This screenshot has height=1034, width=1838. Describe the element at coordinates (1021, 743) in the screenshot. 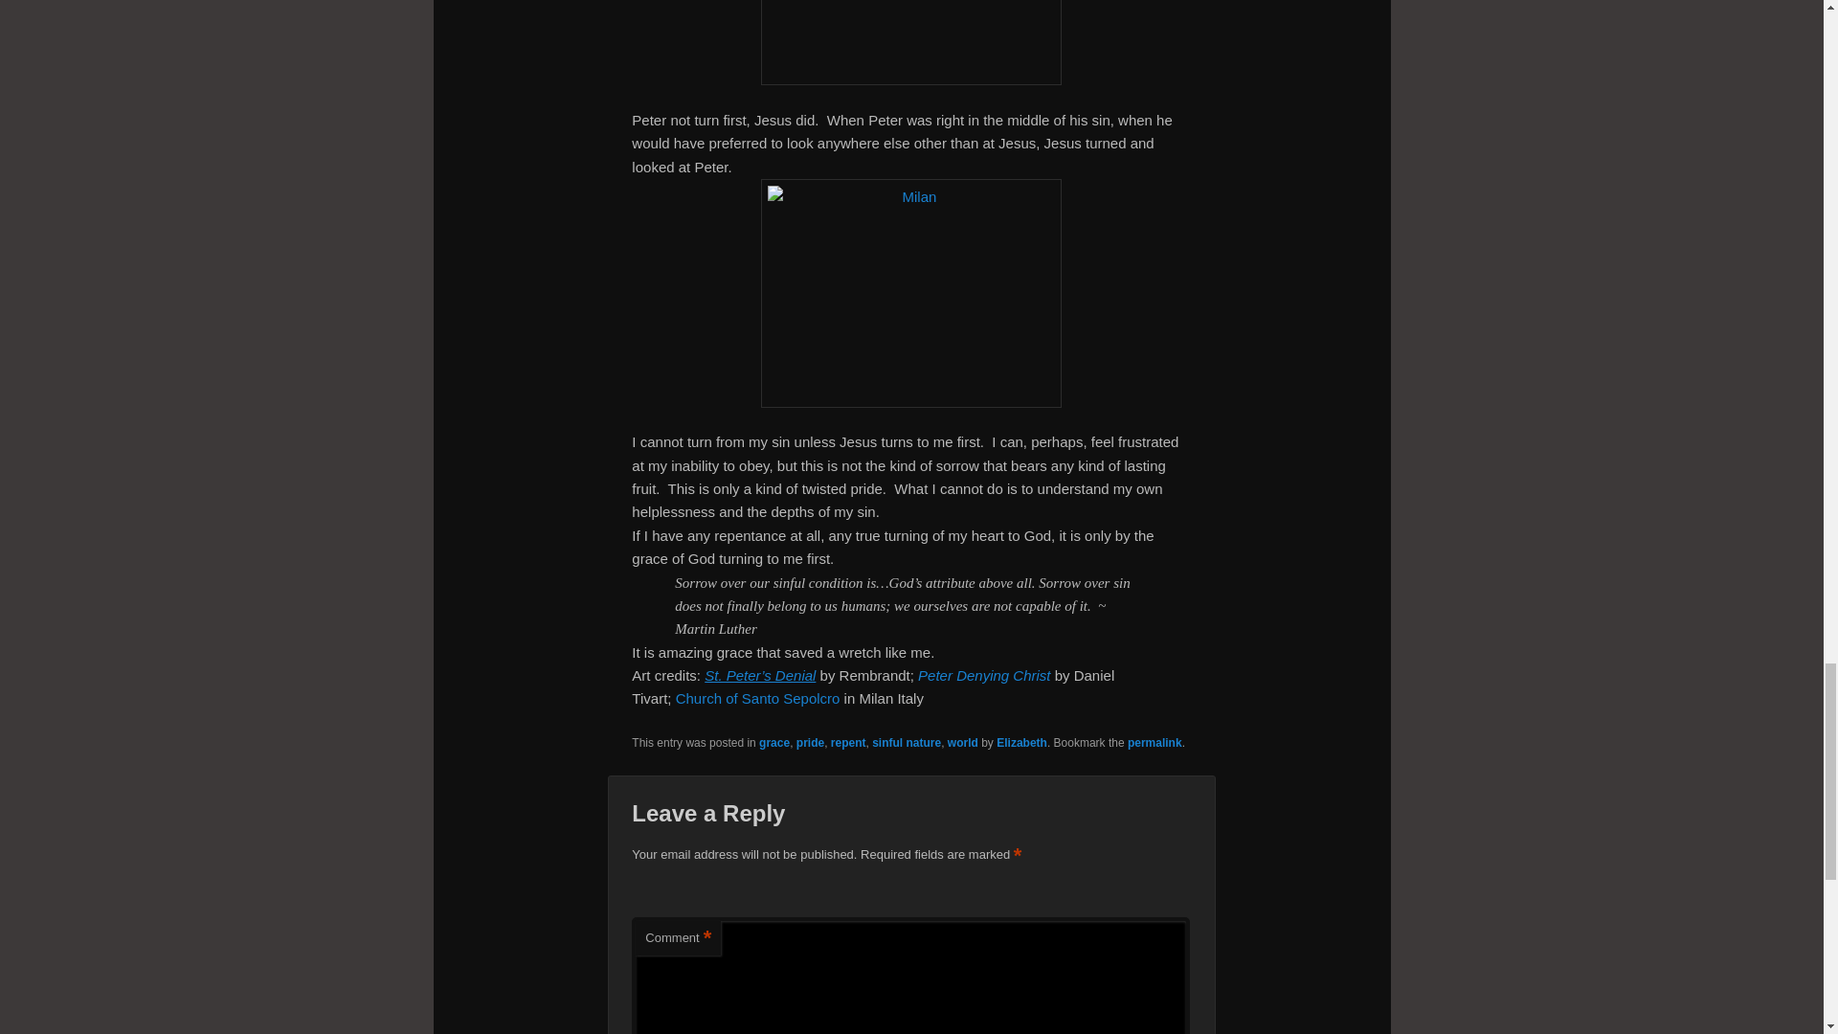

I see `Elizabeth` at that location.